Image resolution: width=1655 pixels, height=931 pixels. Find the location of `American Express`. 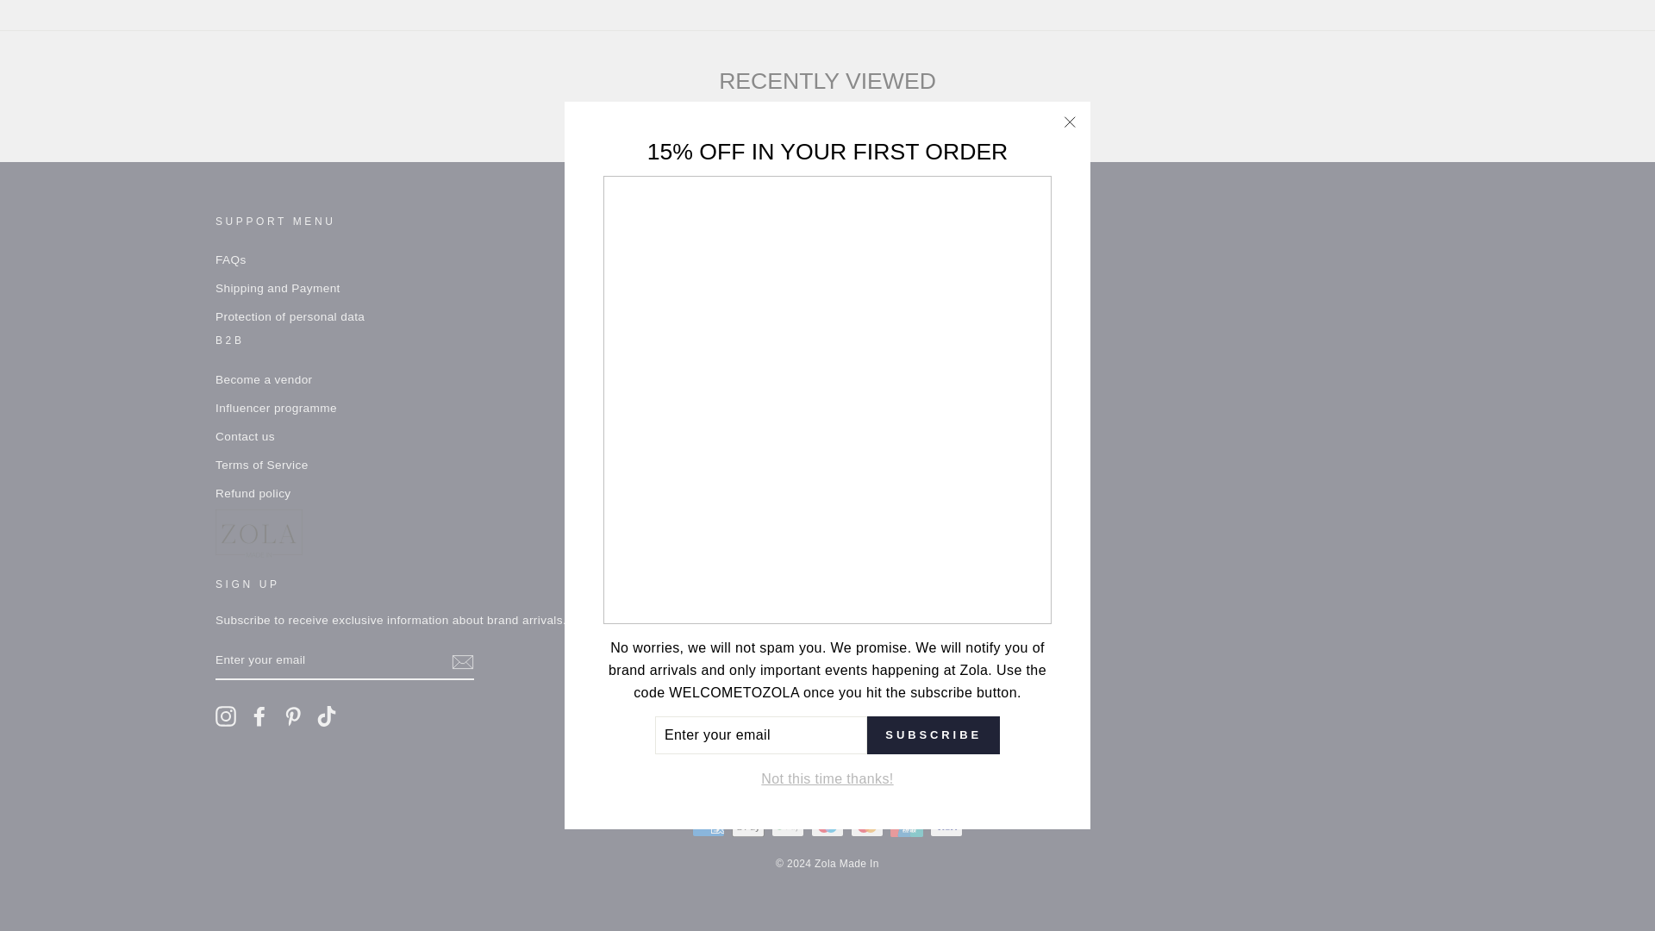

American Express is located at coordinates (708, 826).